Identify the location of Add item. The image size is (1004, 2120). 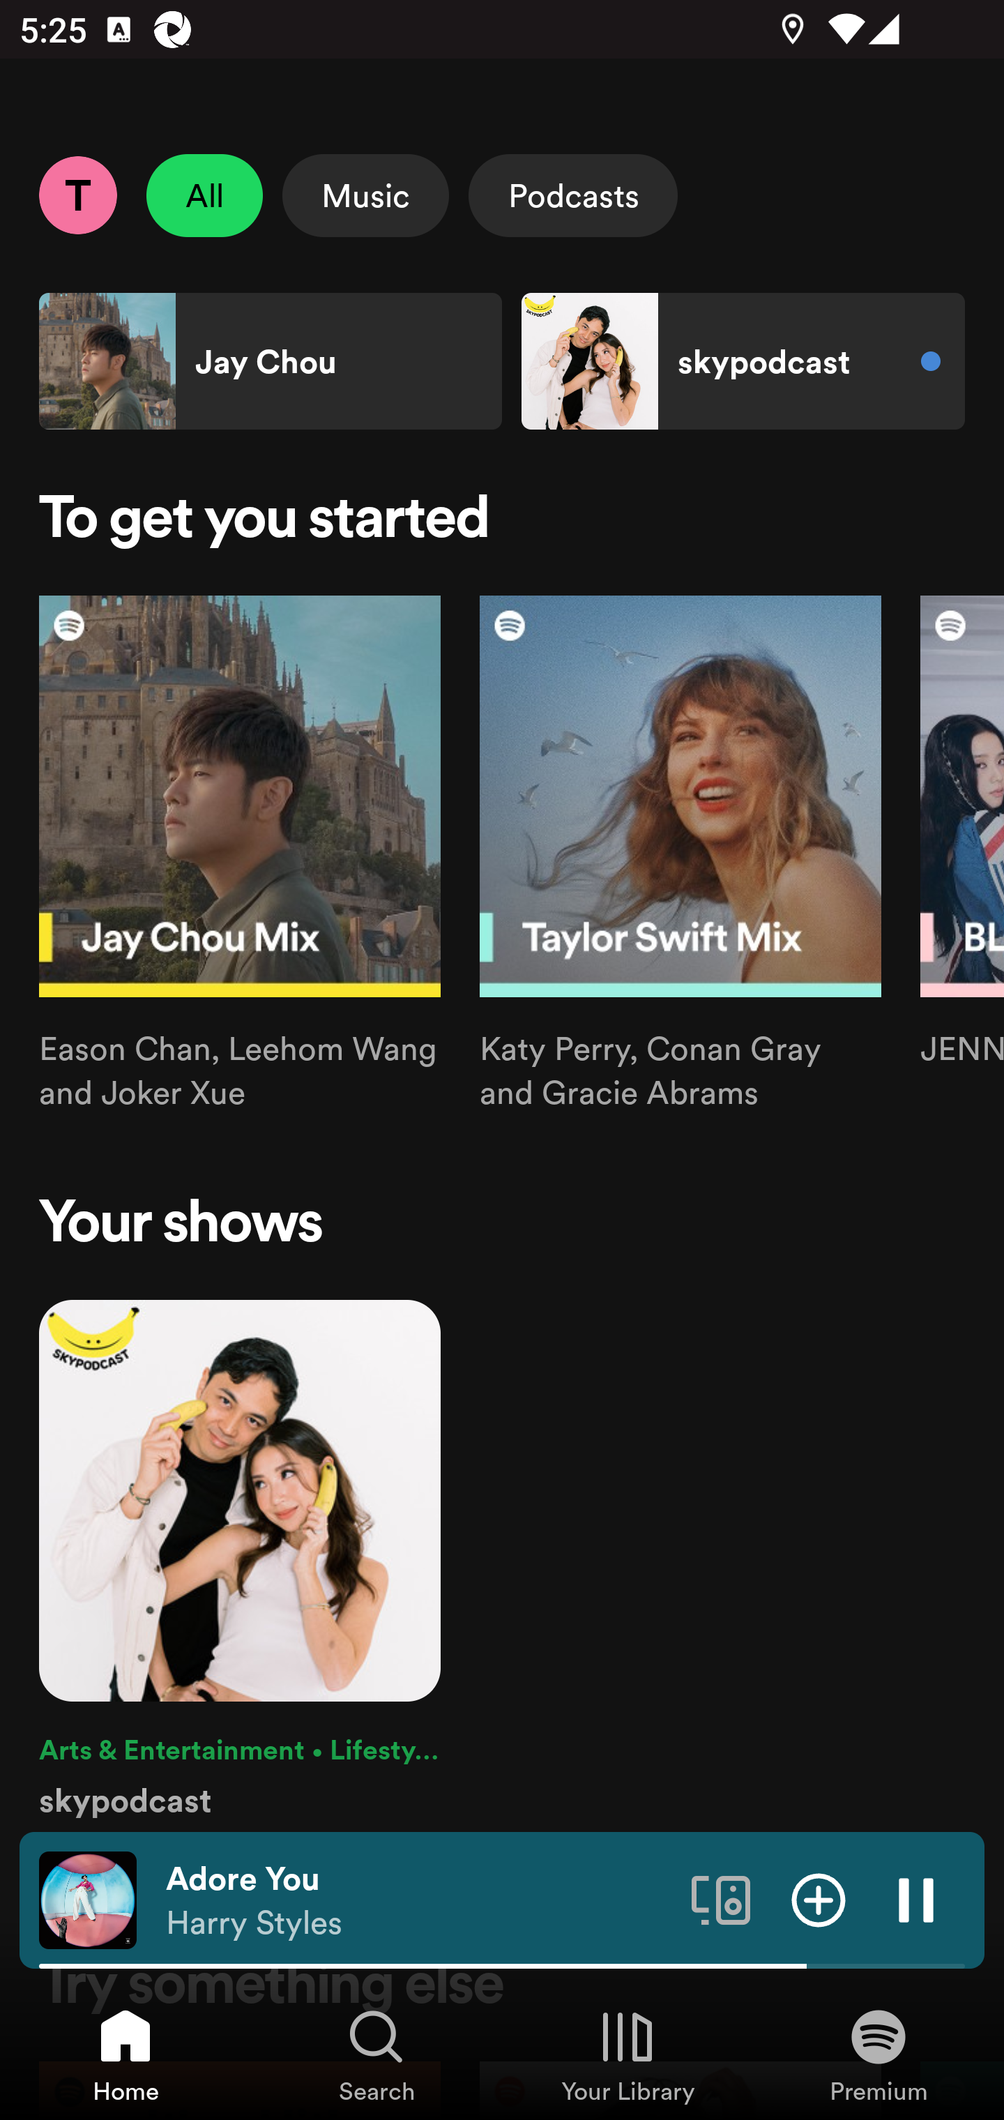
(819, 1899).